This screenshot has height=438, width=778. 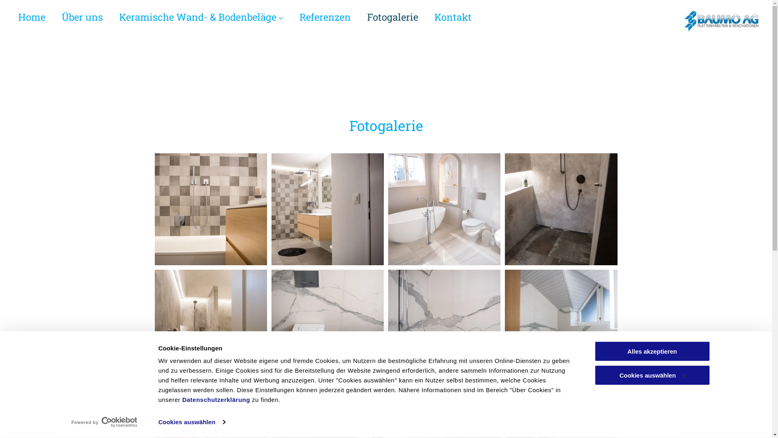 What do you see at coordinates (325, 21) in the screenshot?
I see `Referenzen` at bounding box center [325, 21].